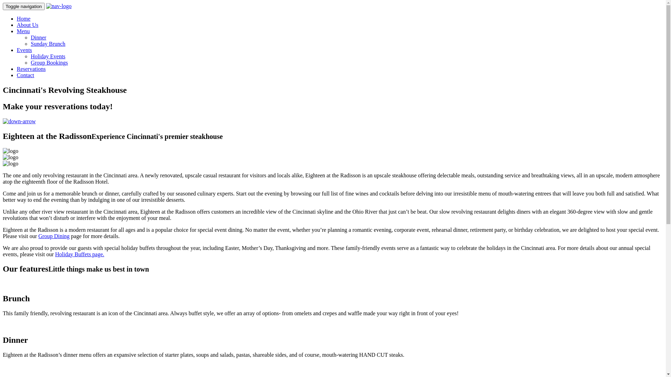 This screenshot has width=671, height=377. What do you see at coordinates (80, 254) in the screenshot?
I see `Holiday Buffets page.` at bounding box center [80, 254].